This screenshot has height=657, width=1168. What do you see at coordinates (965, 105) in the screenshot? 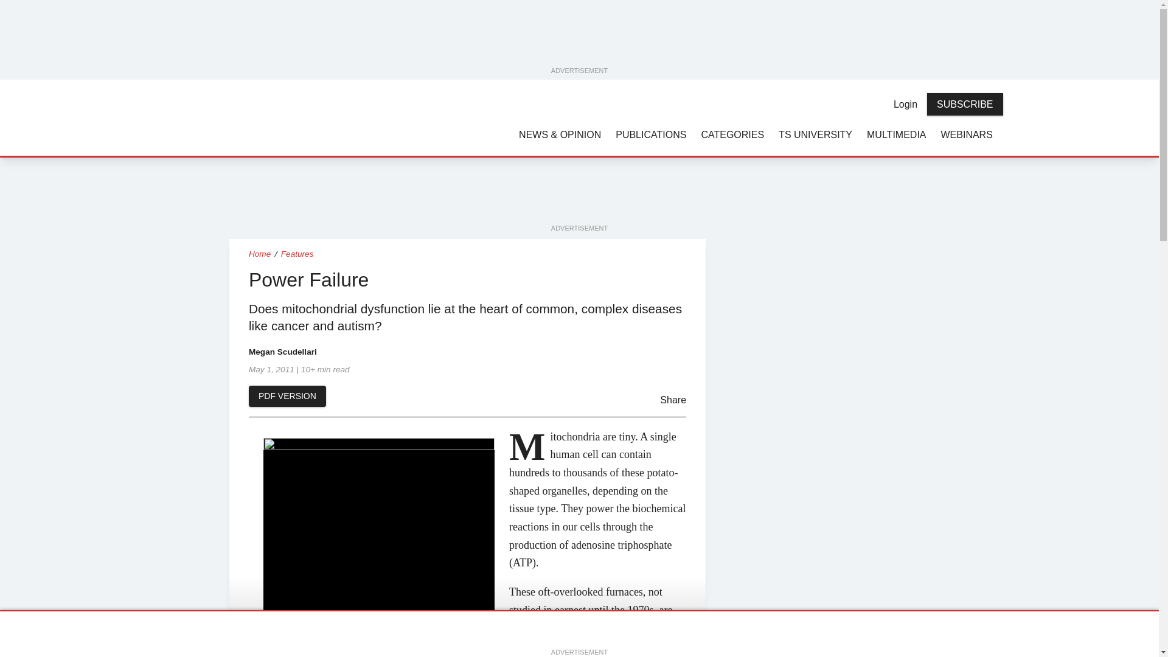
I see `SUBSCRIBE` at bounding box center [965, 105].